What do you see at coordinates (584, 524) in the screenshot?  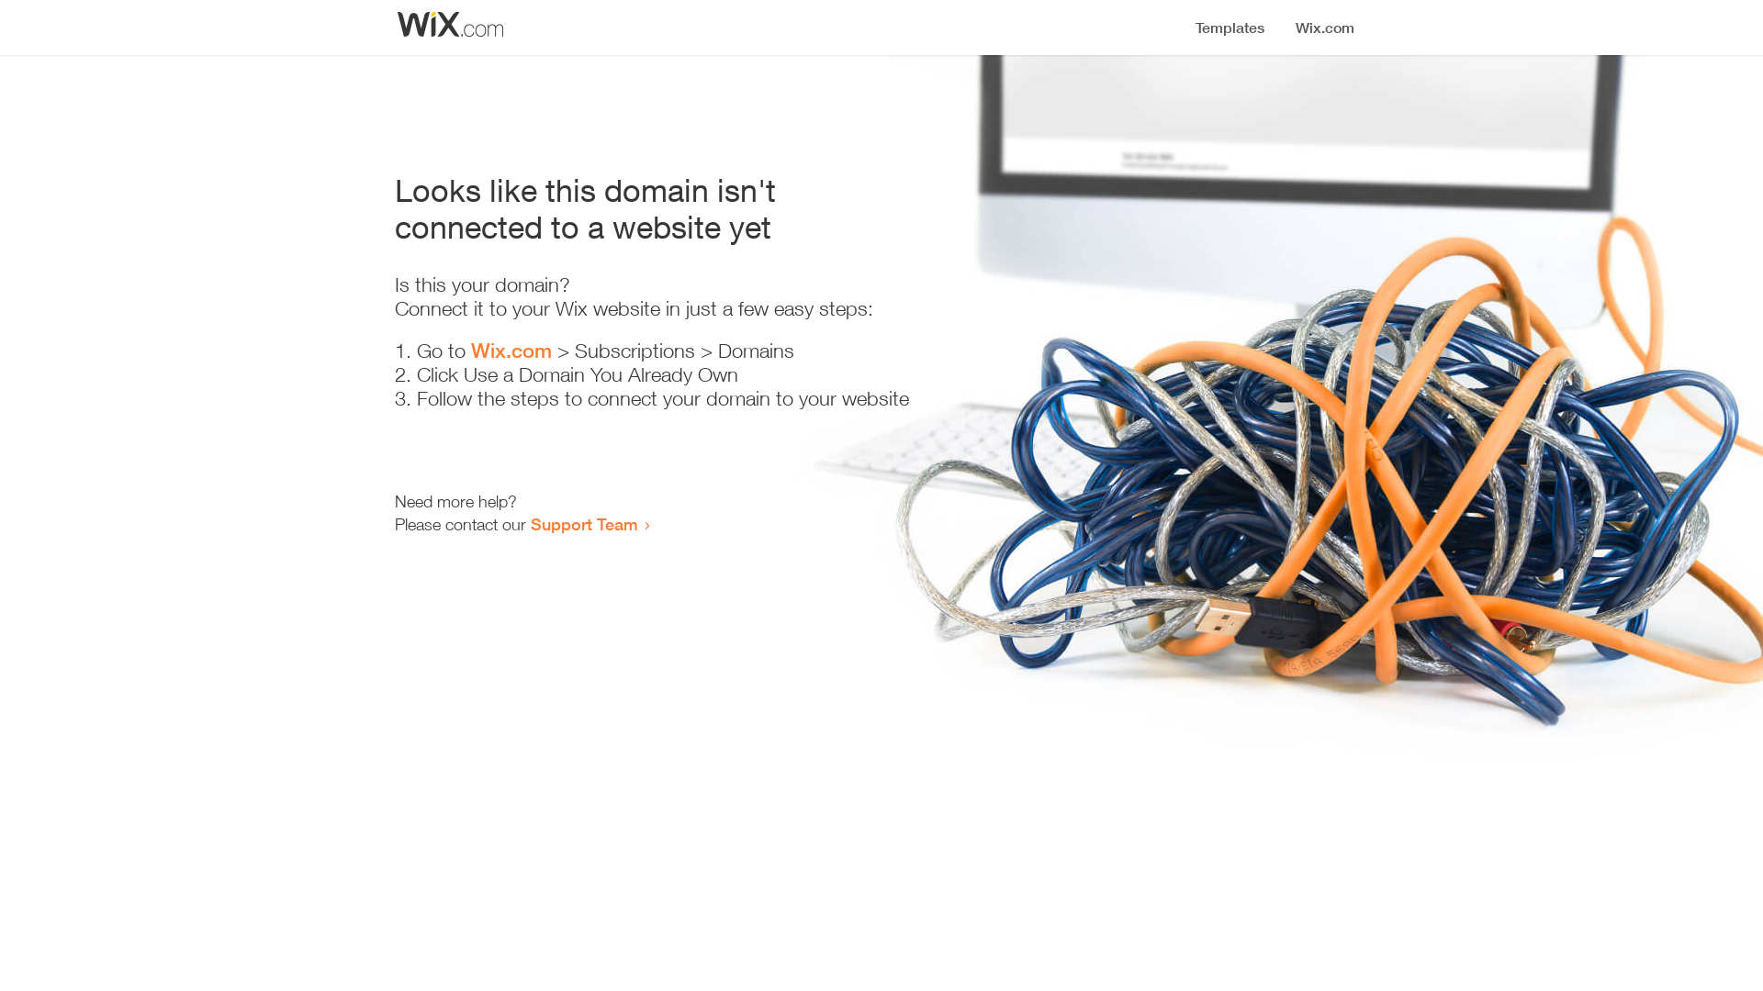 I see `Support Team` at bounding box center [584, 524].